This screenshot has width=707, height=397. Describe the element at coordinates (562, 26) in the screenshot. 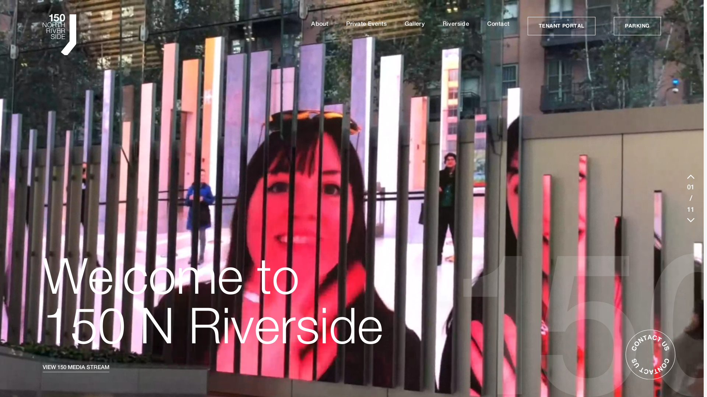

I see `TENANT PORTAL` at that location.